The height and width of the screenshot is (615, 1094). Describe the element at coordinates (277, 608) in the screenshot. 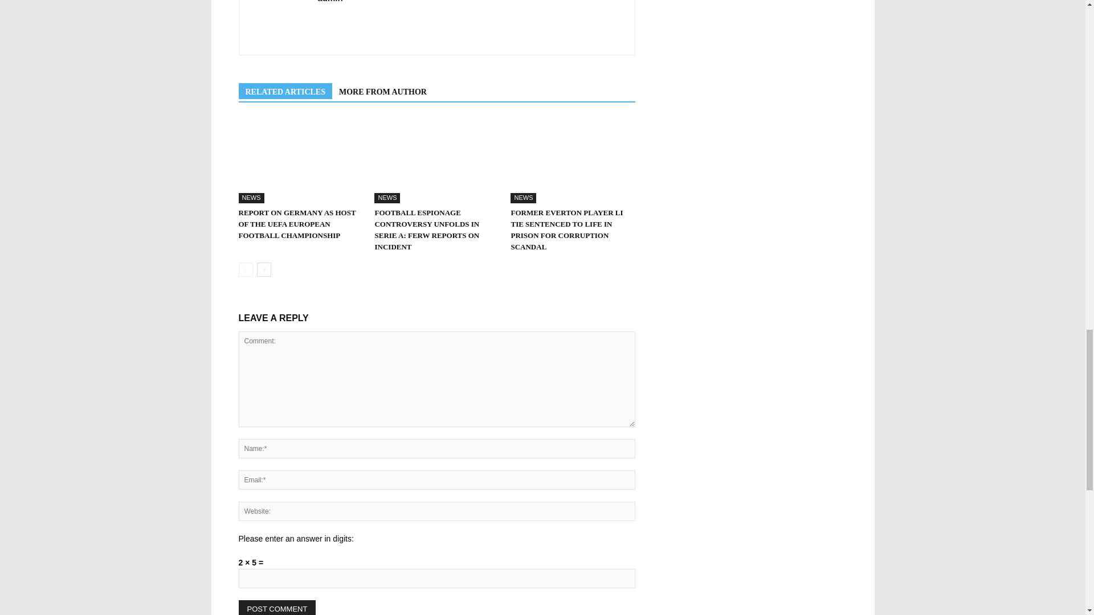

I see `Post Comment` at that location.